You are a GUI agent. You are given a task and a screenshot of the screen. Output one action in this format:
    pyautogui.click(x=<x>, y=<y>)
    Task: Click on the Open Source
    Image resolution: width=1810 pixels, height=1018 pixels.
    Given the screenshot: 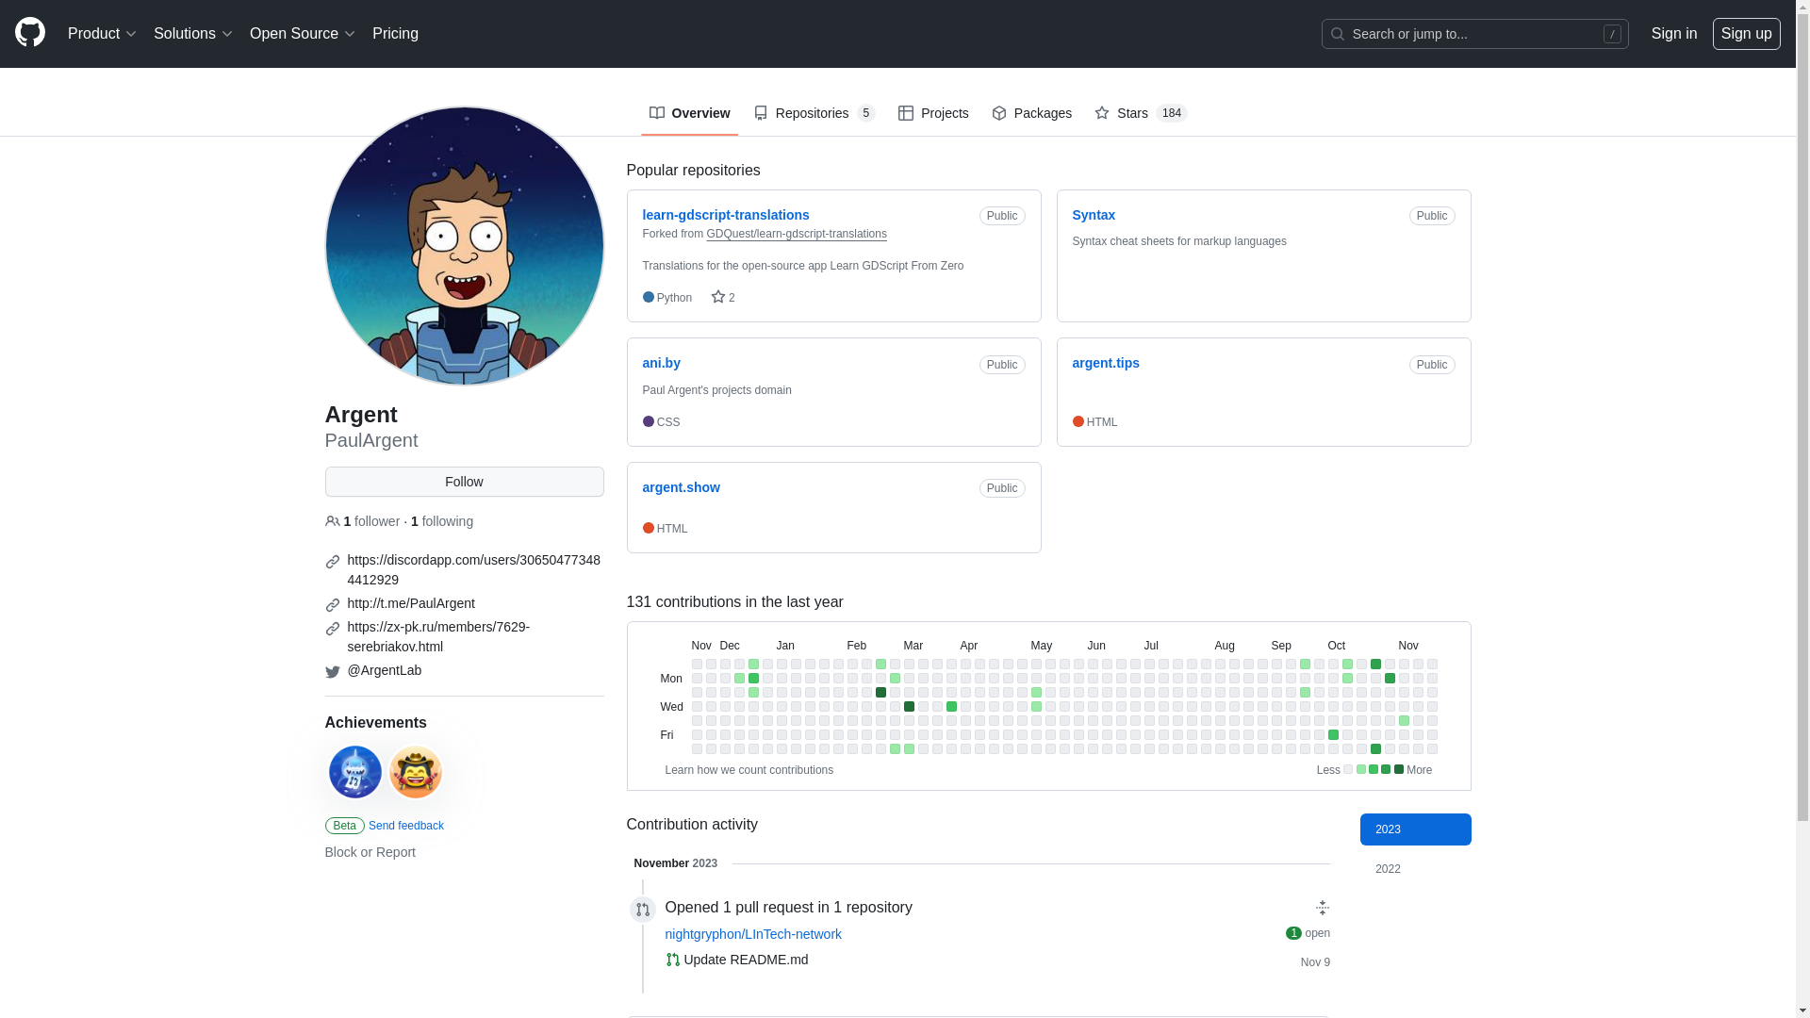 What is the action you would take?
    pyautogui.click(x=304, y=34)
    